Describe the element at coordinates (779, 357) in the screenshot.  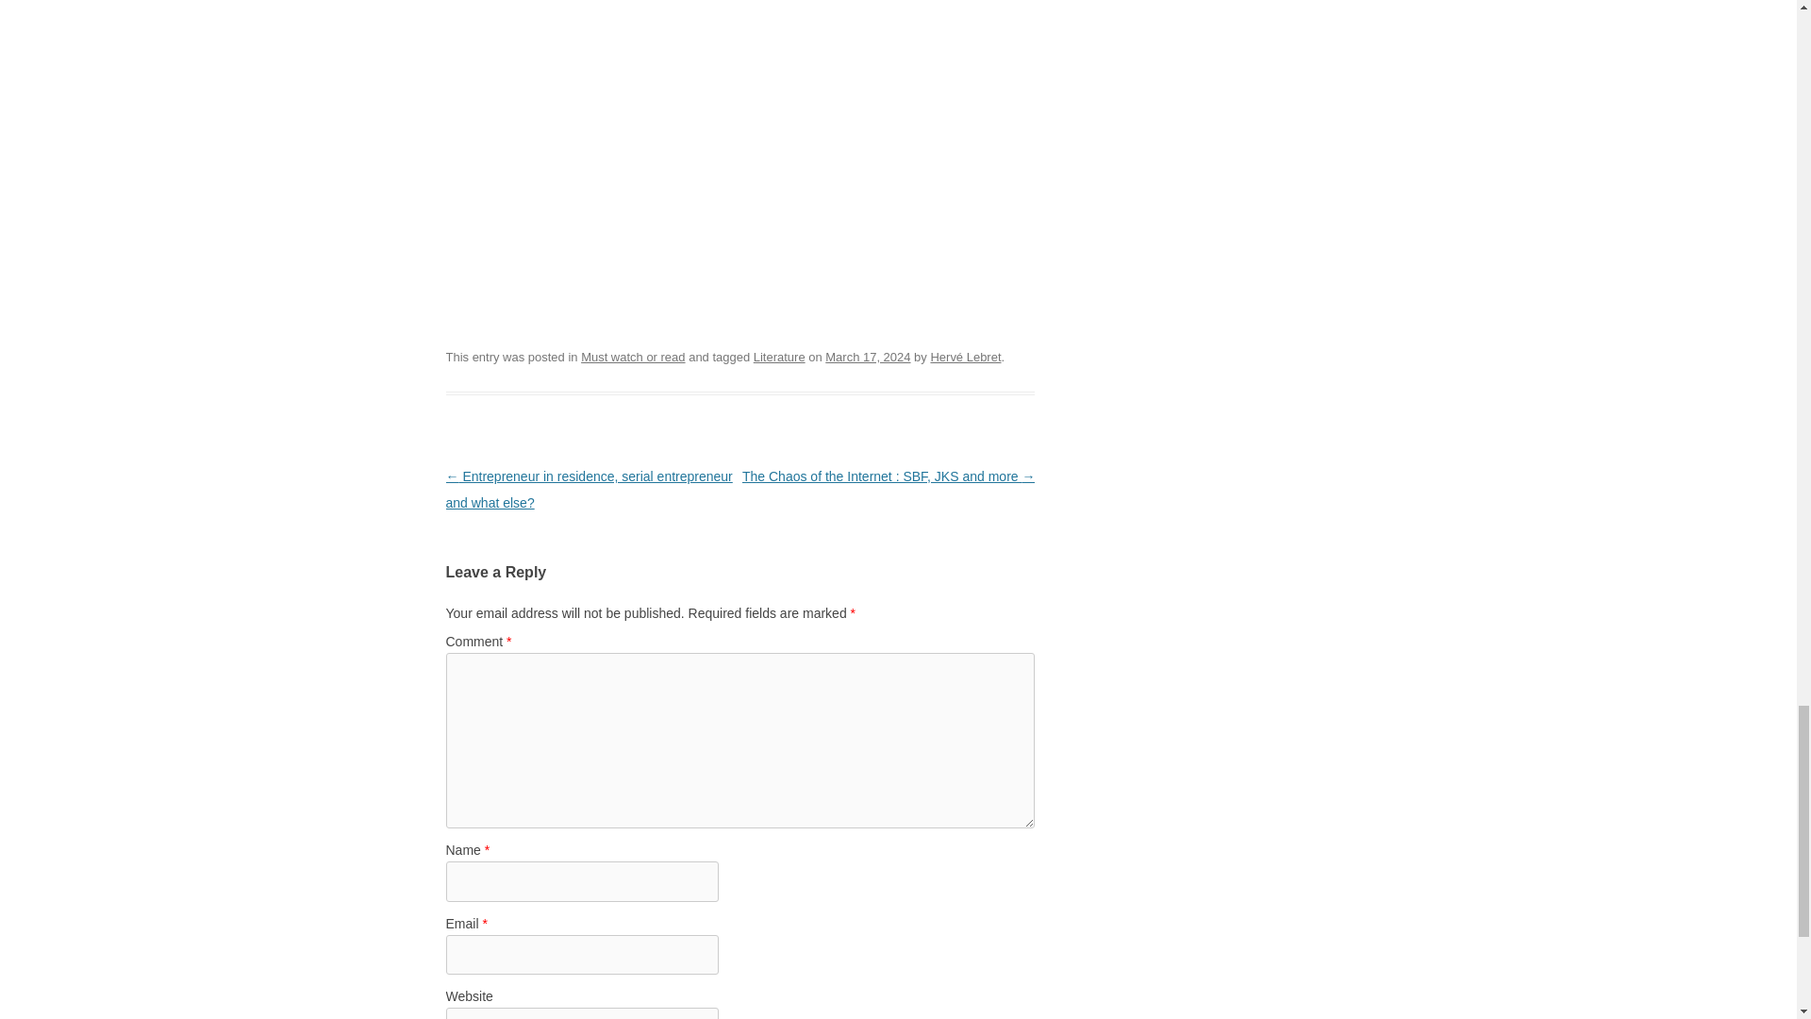
I see `Literature` at that location.